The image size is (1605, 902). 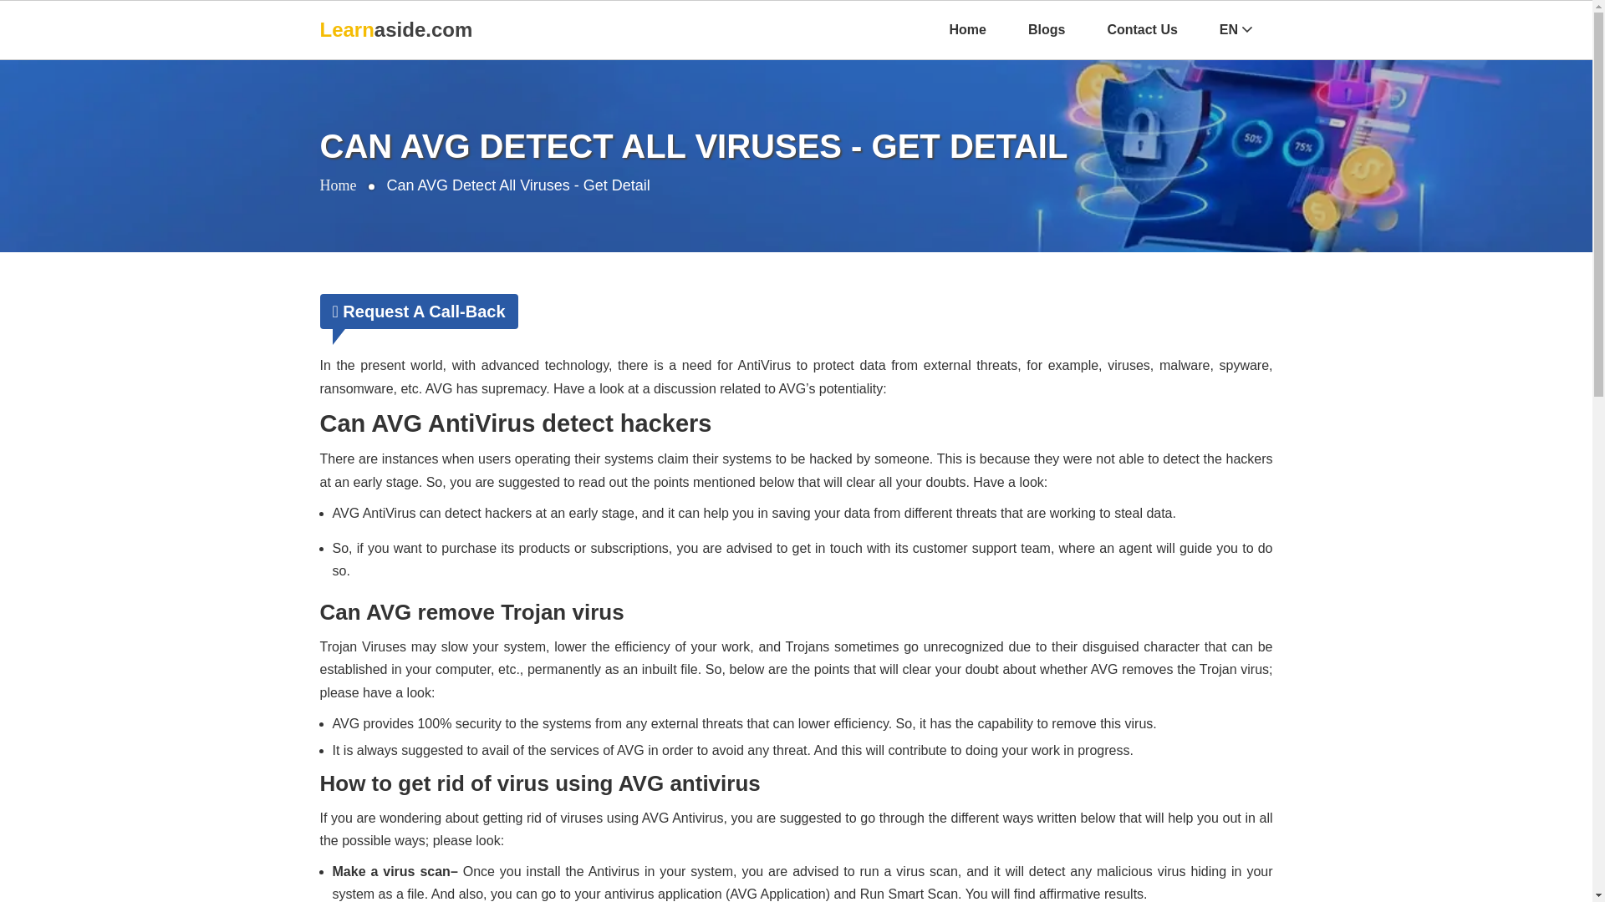 What do you see at coordinates (1236, 30) in the screenshot?
I see `EN` at bounding box center [1236, 30].